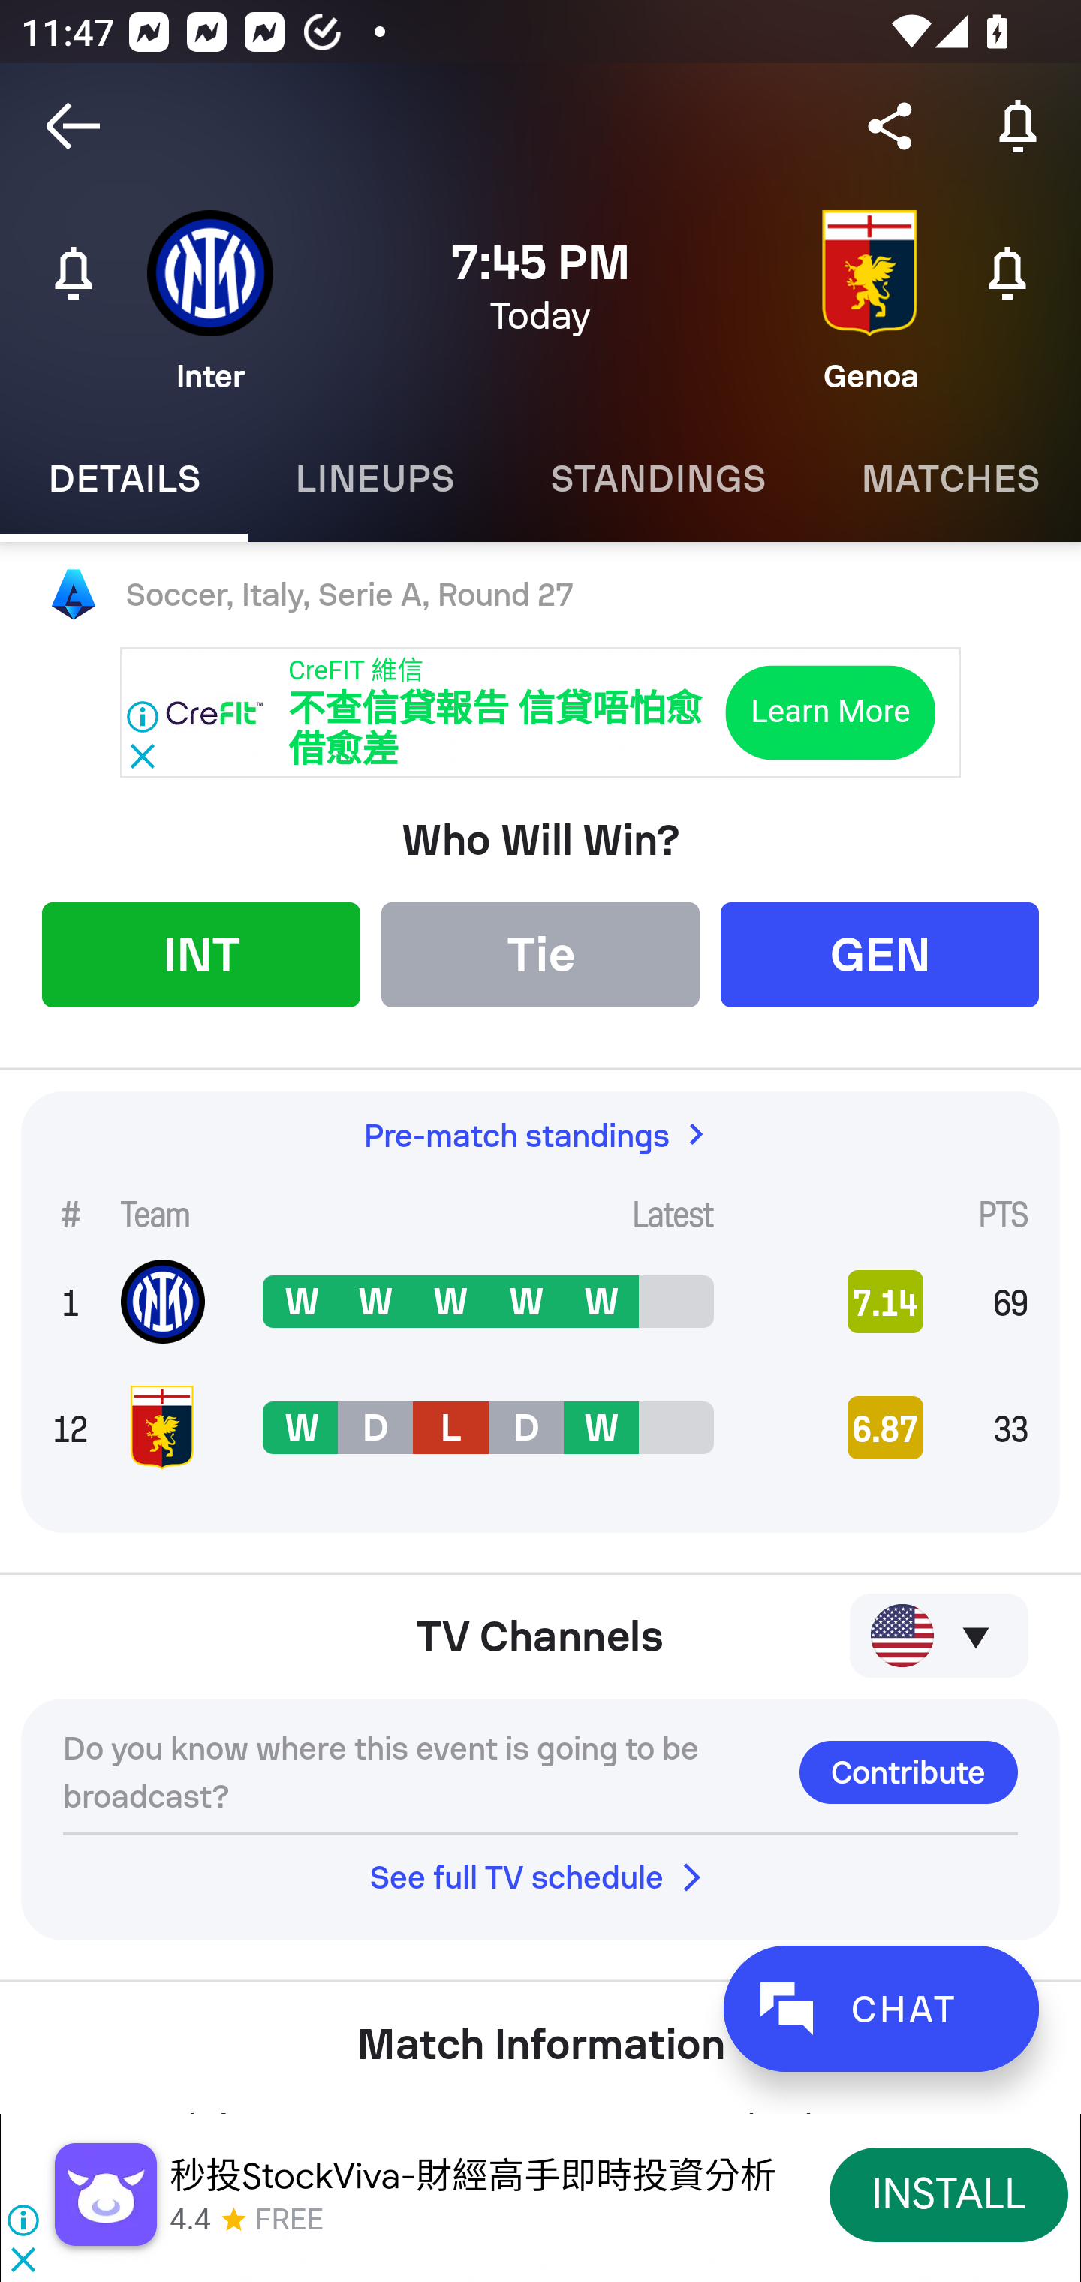  I want to click on GEN, so click(880, 953).